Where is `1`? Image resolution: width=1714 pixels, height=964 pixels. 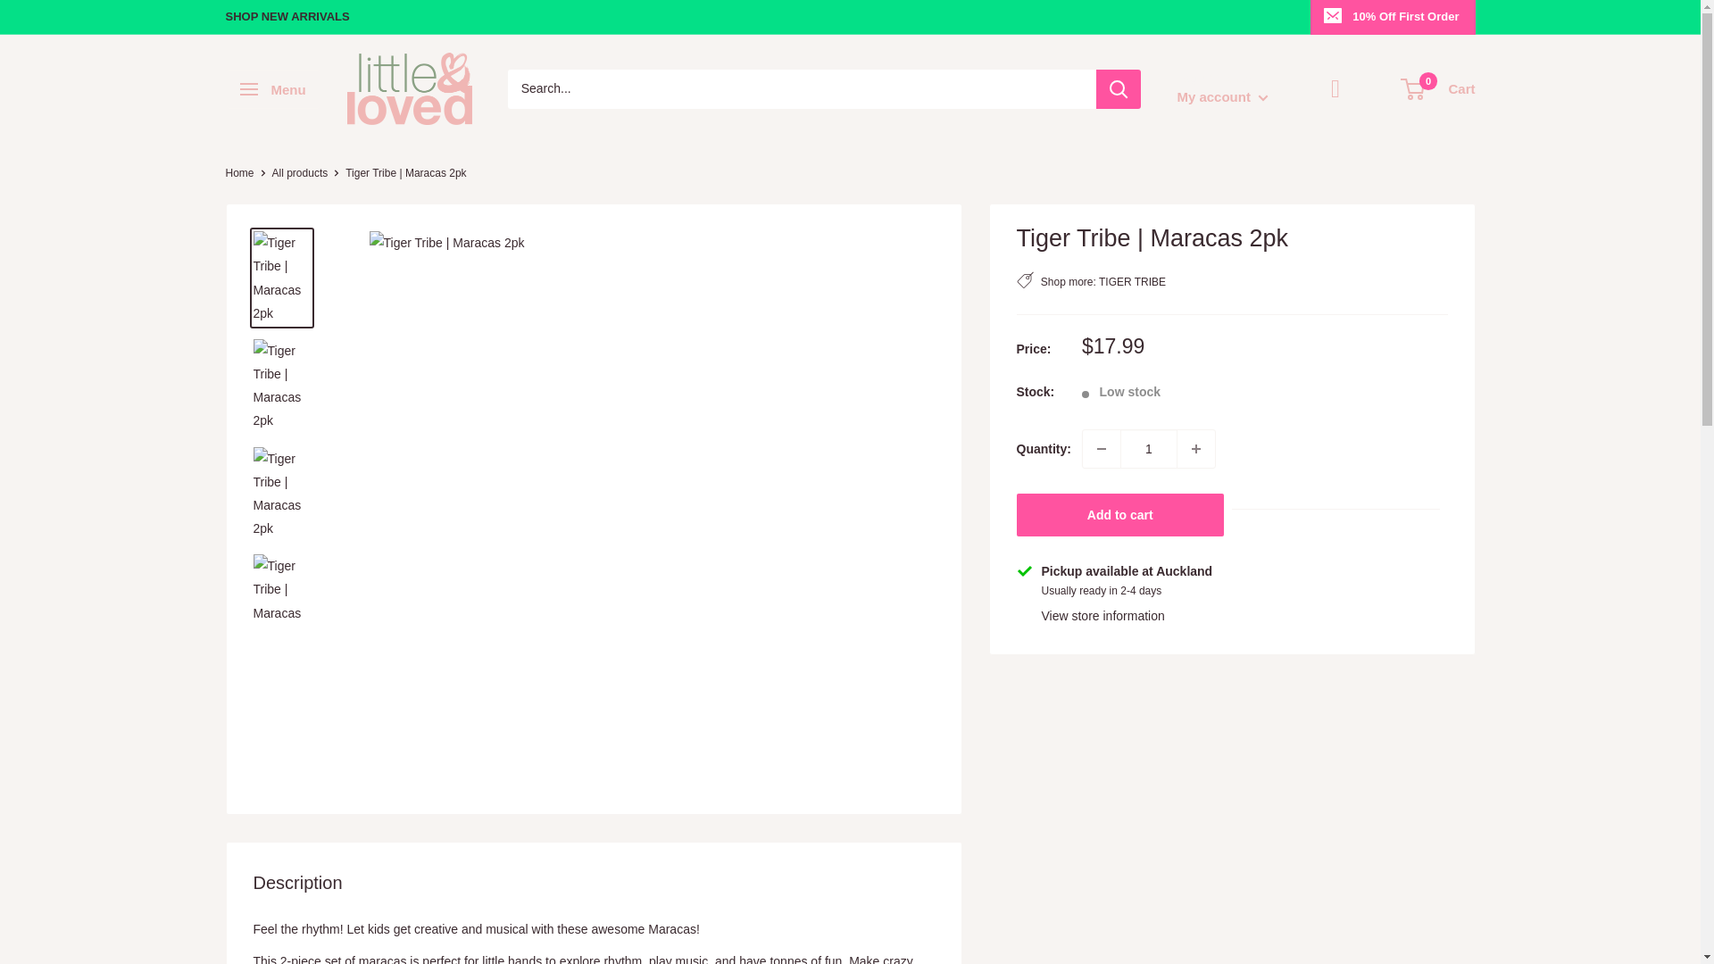
1 is located at coordinates (1149, 448).